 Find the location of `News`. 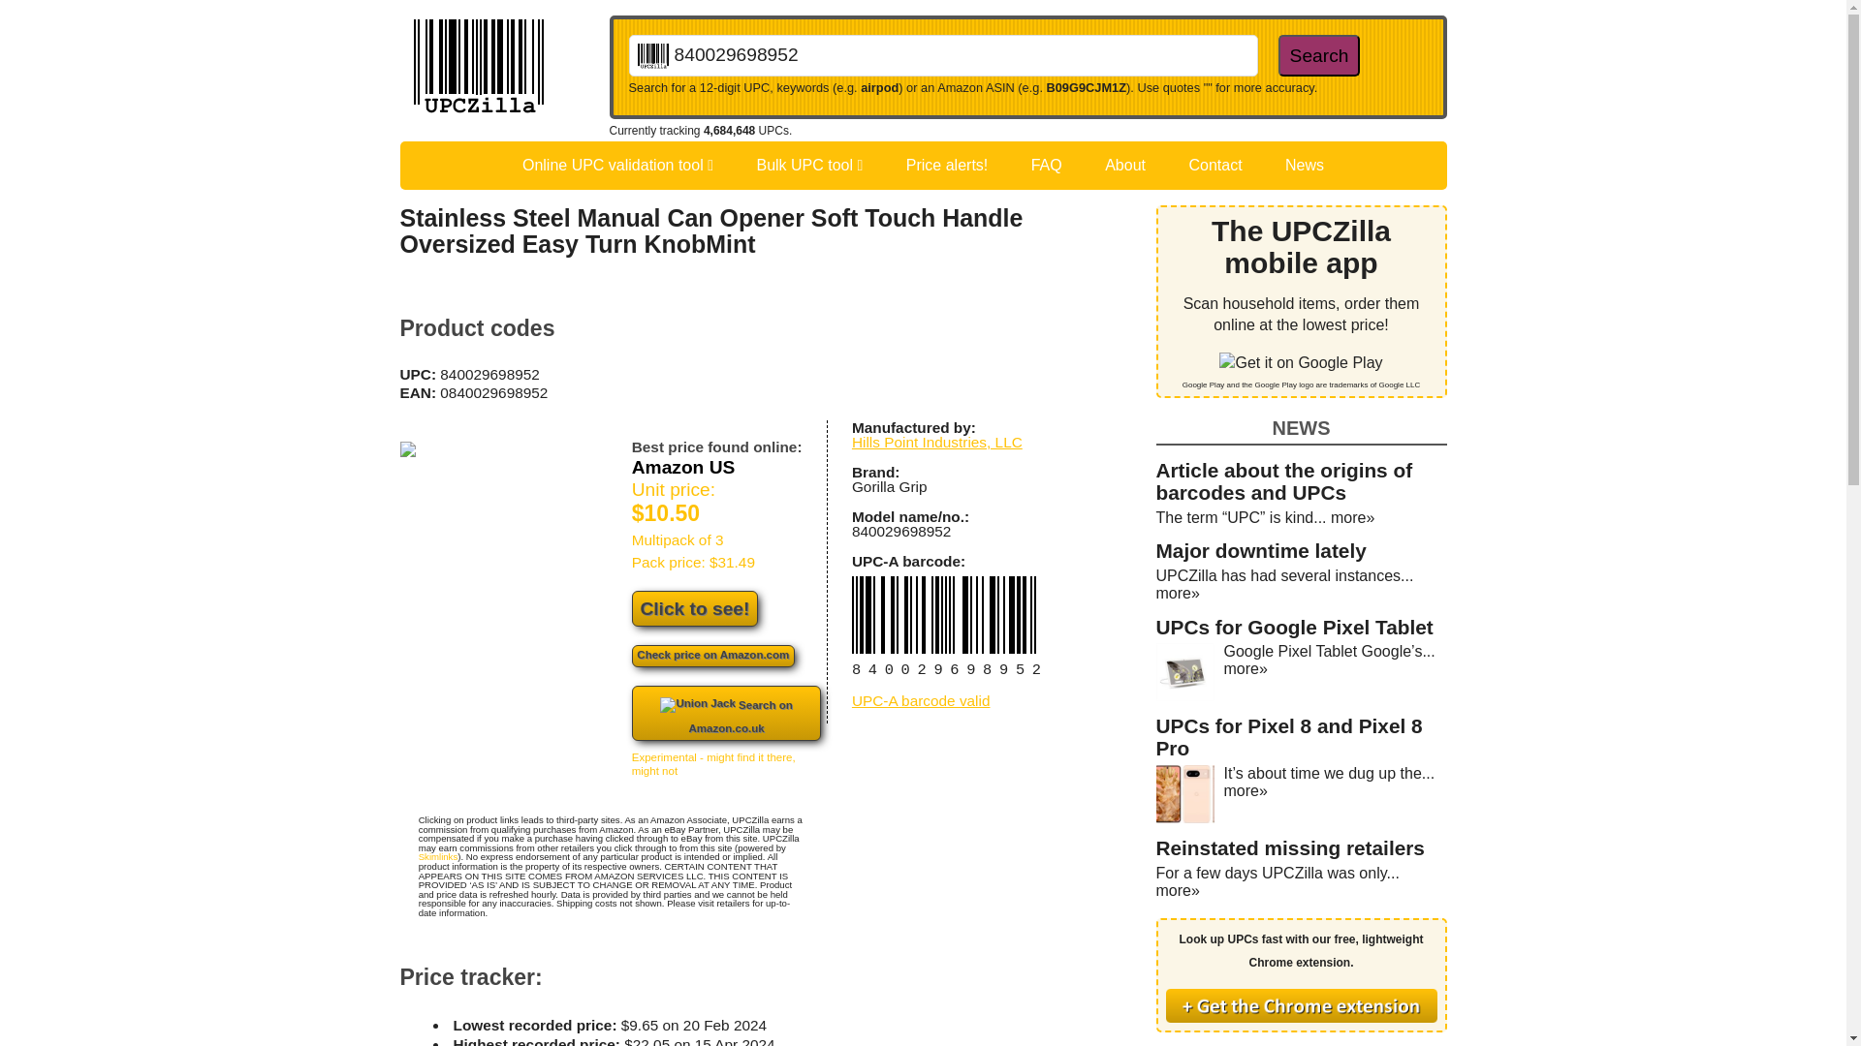

News is located at coordinates (1305, 165).